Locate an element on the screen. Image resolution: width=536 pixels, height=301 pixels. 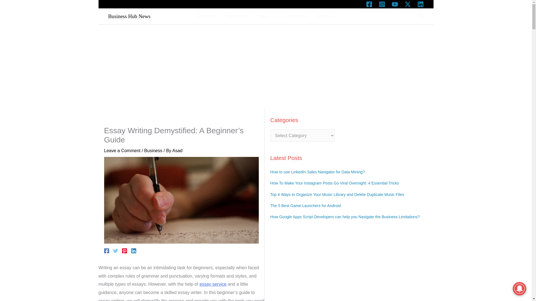
Business is located at coordinates (206, 16).